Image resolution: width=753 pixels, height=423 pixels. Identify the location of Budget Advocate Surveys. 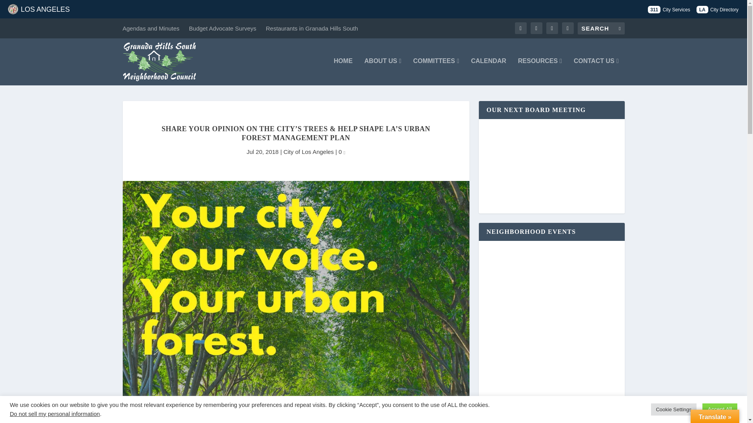
(223, 28).